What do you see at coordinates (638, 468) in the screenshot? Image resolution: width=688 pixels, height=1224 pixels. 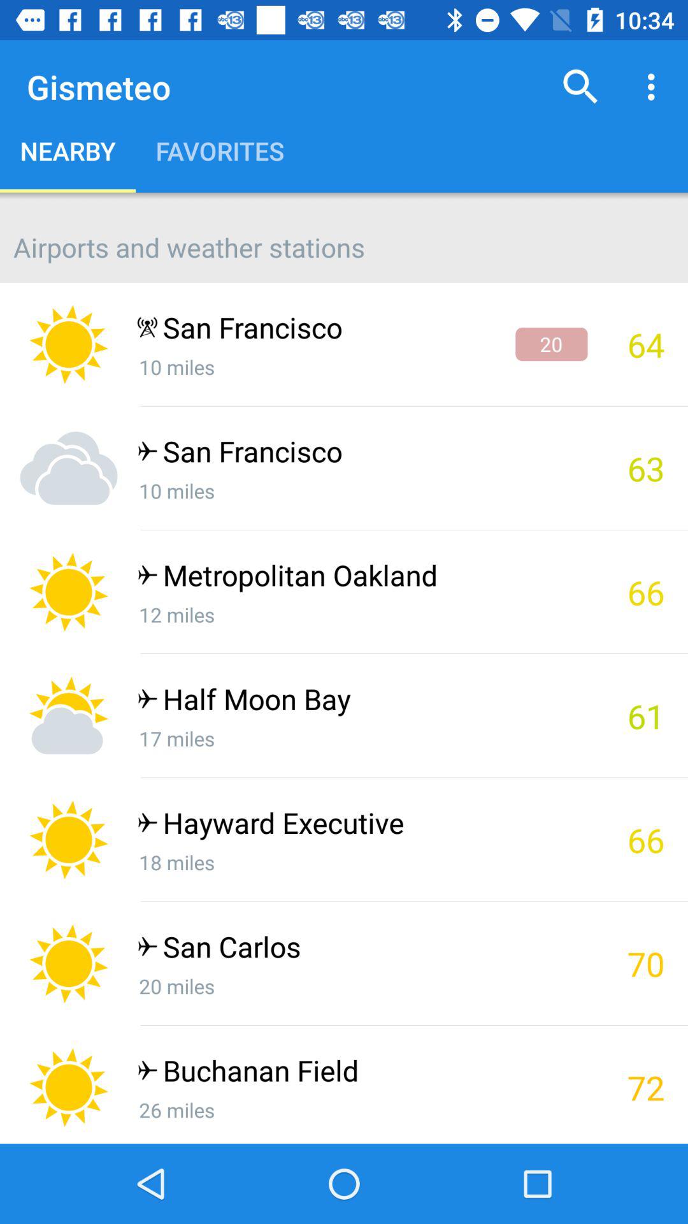 I see `swipe to the 63` at bounding box center [638, 468].